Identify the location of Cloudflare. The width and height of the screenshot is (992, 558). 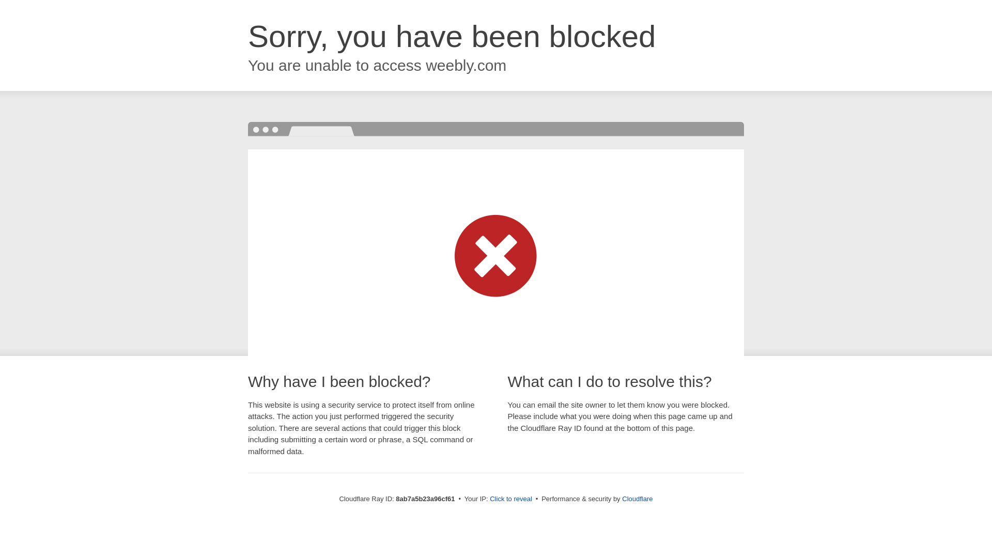
(637, 499).